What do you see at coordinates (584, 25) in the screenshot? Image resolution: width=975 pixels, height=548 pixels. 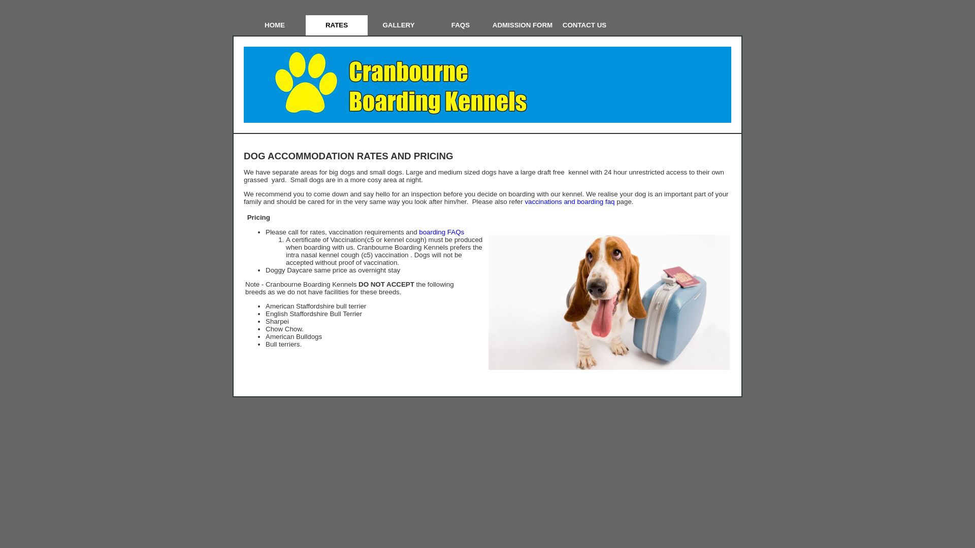 I see `CONTACT US` at bounding box center [584, 25].